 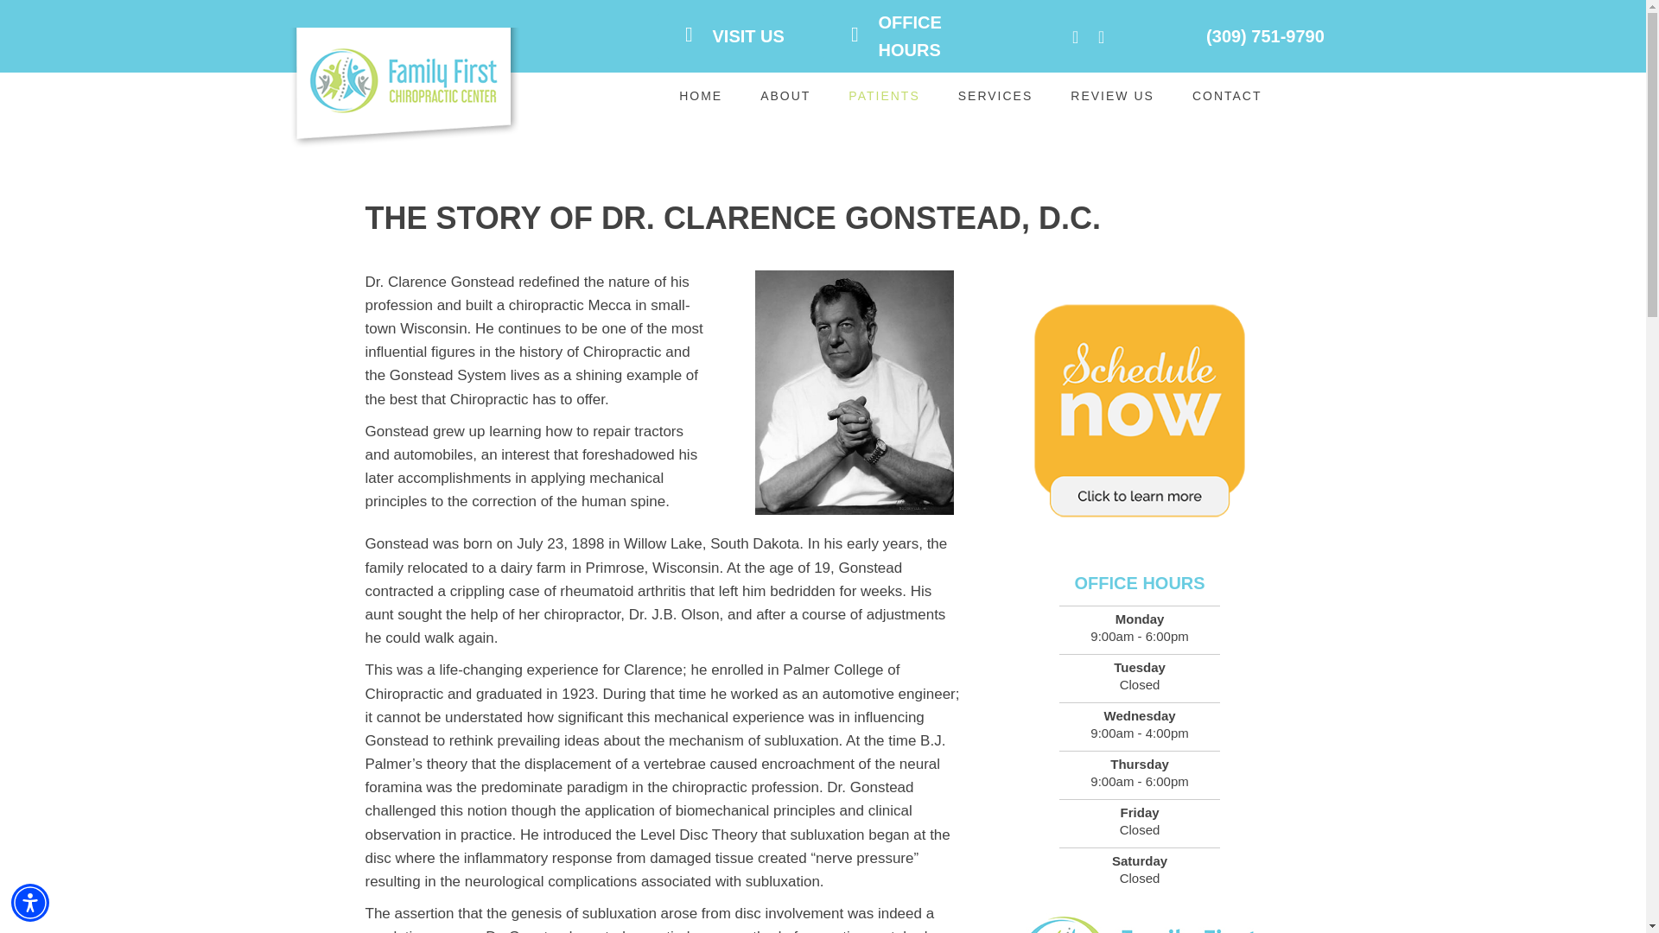 What do you see at coordinates (995, 95) in the screenshot?
I see `SERVICES` at bounding box center [995, 95].